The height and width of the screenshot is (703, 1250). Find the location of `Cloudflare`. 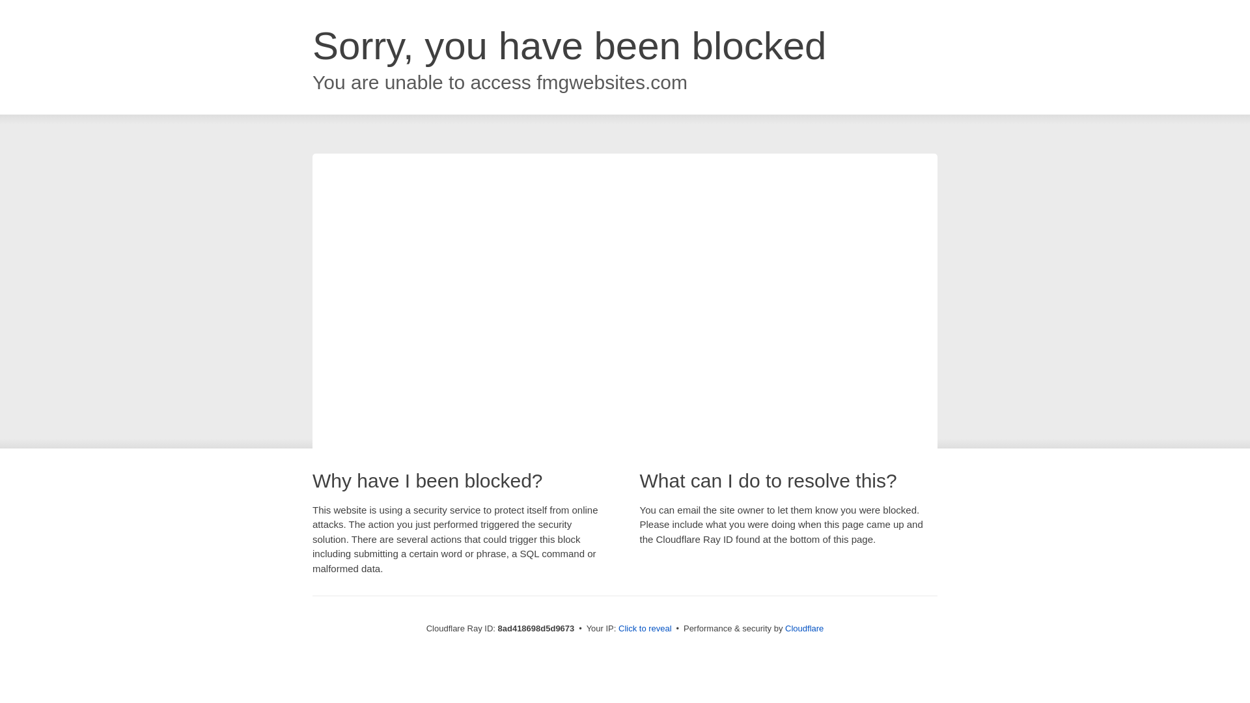

Cloudflare is located at coordinates (804, 628).